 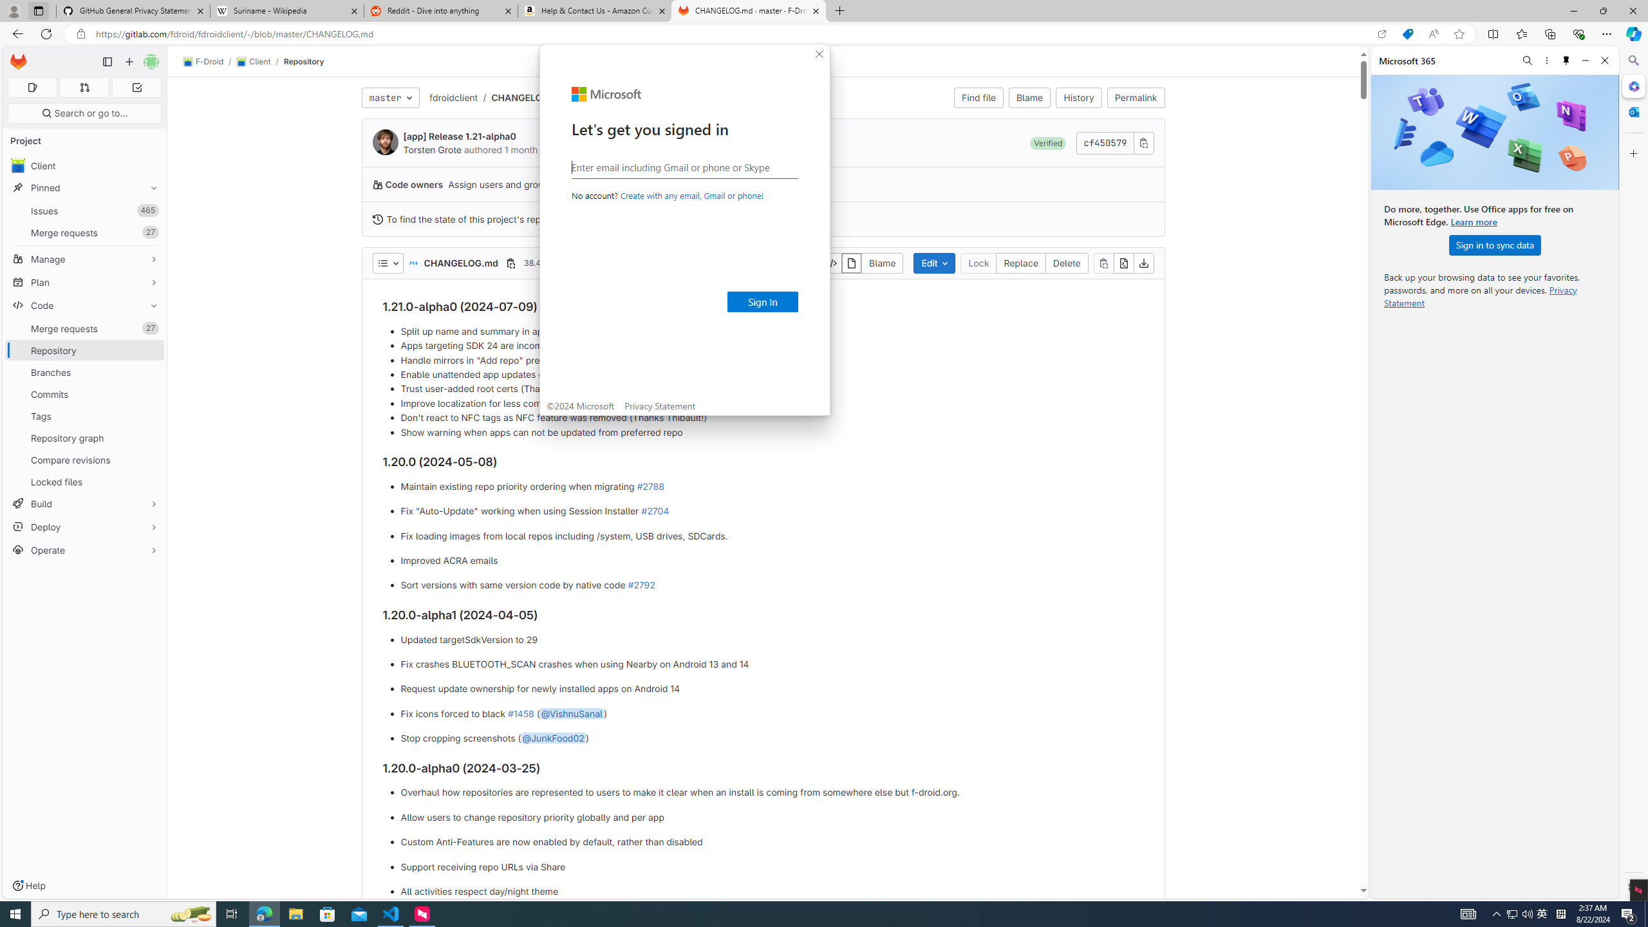 I want to click on Manage, so click(x=85, y=259).